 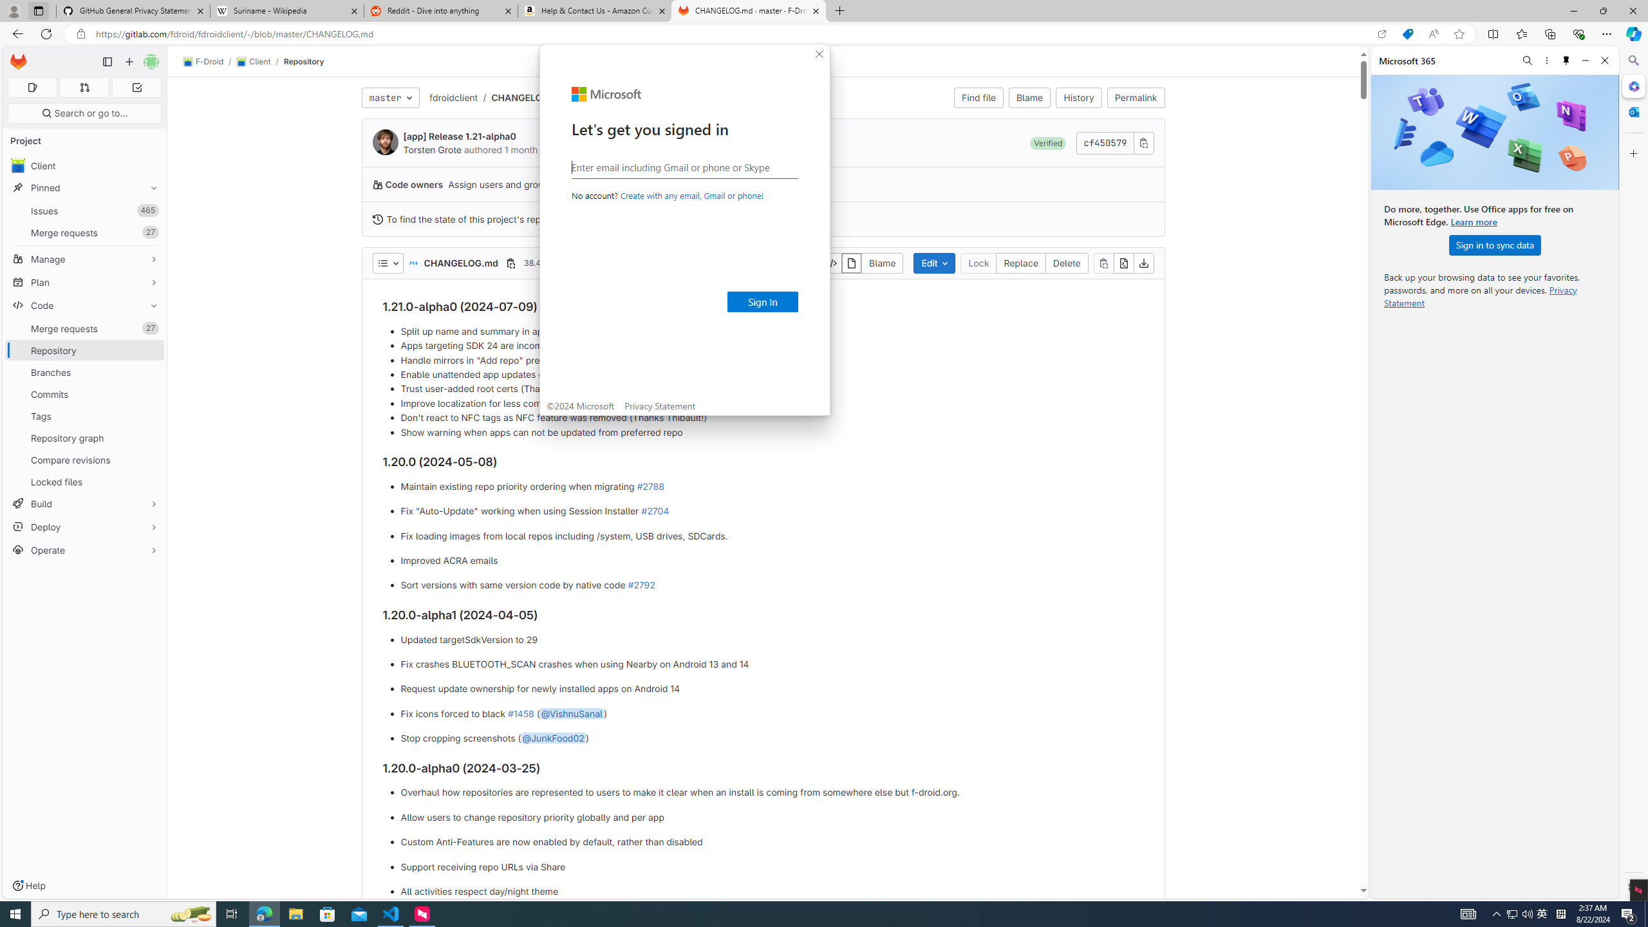 I want to click on Manage, so click(x=85, y=259).